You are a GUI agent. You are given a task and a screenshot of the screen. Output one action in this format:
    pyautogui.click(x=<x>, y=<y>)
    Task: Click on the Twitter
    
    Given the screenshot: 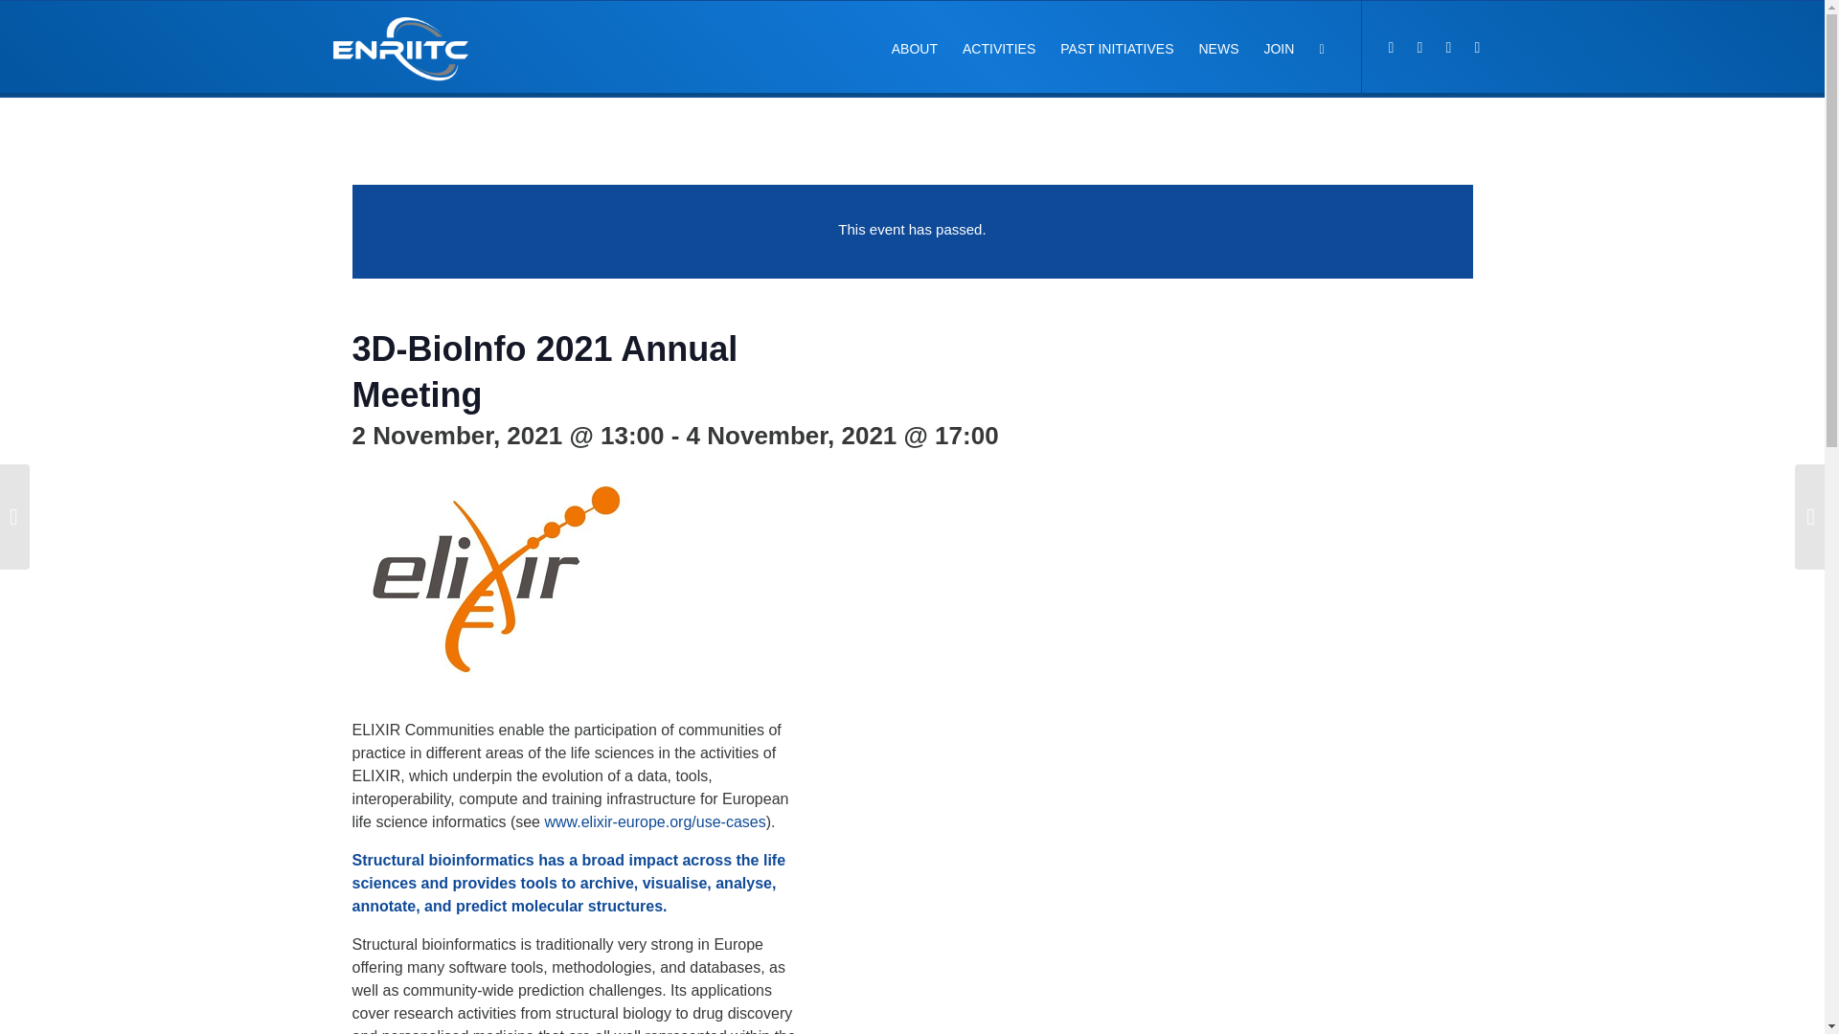 What is the action you would take?
    pyautogui.click(x=1392, y=47)
    